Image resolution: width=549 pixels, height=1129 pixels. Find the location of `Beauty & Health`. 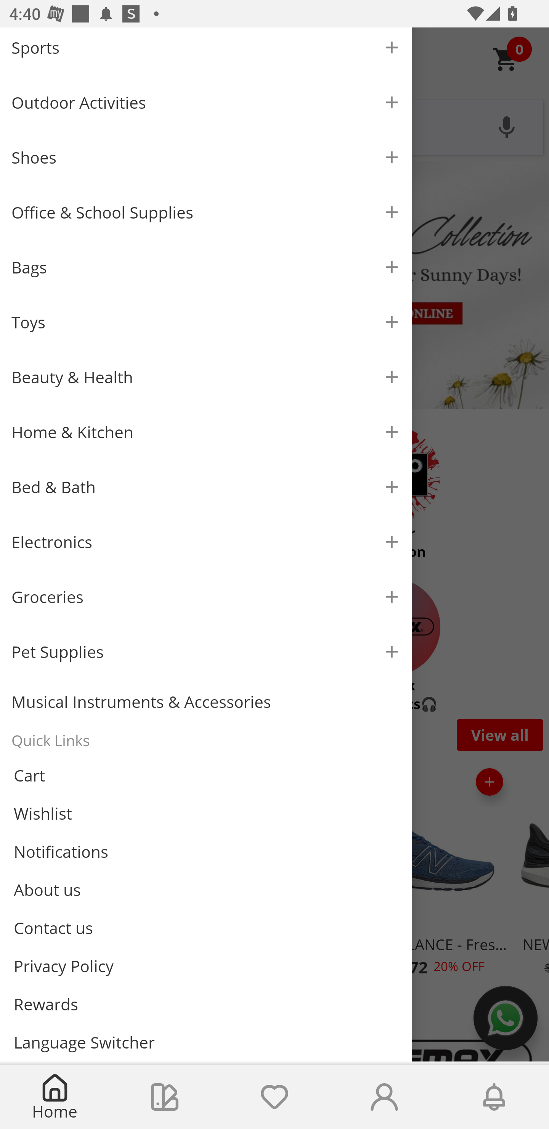

Beauty & Health is located at coordinates (206, 377).